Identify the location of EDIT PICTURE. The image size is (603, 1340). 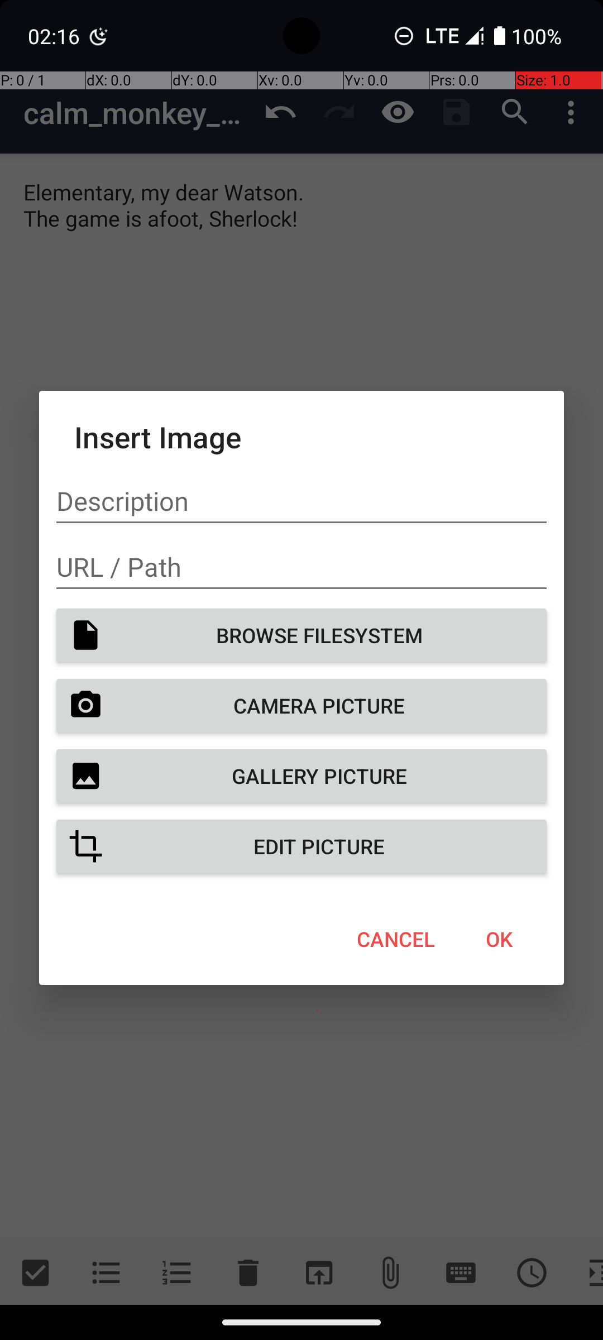
(301, 846).